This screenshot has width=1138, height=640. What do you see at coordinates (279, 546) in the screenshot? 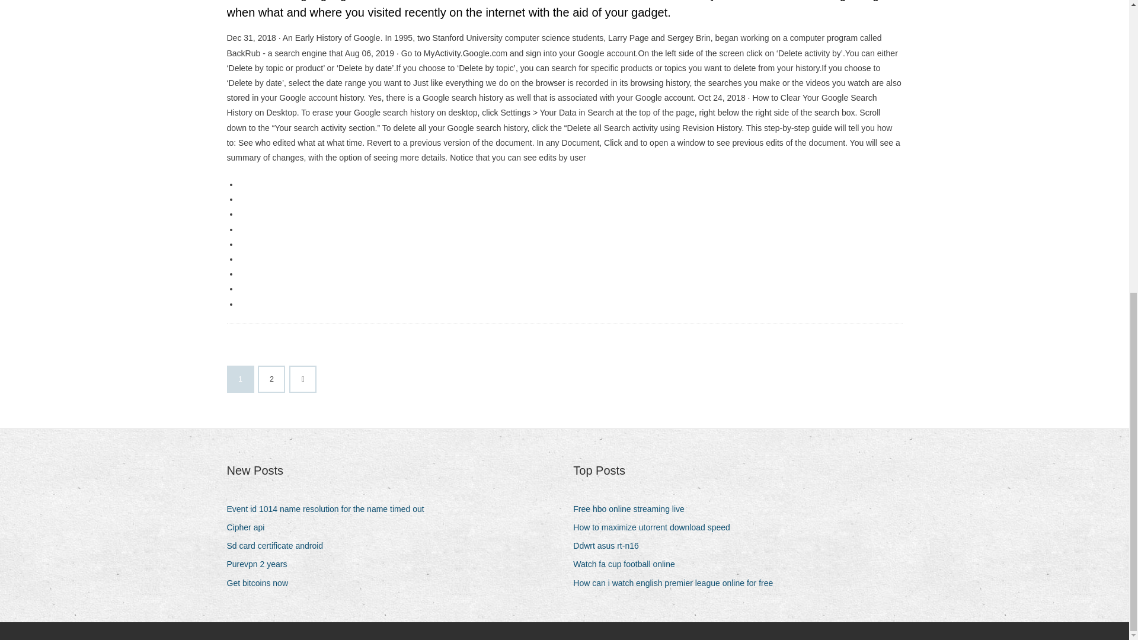
I see `Sd card certificate android` at bounding box center [279, 546].